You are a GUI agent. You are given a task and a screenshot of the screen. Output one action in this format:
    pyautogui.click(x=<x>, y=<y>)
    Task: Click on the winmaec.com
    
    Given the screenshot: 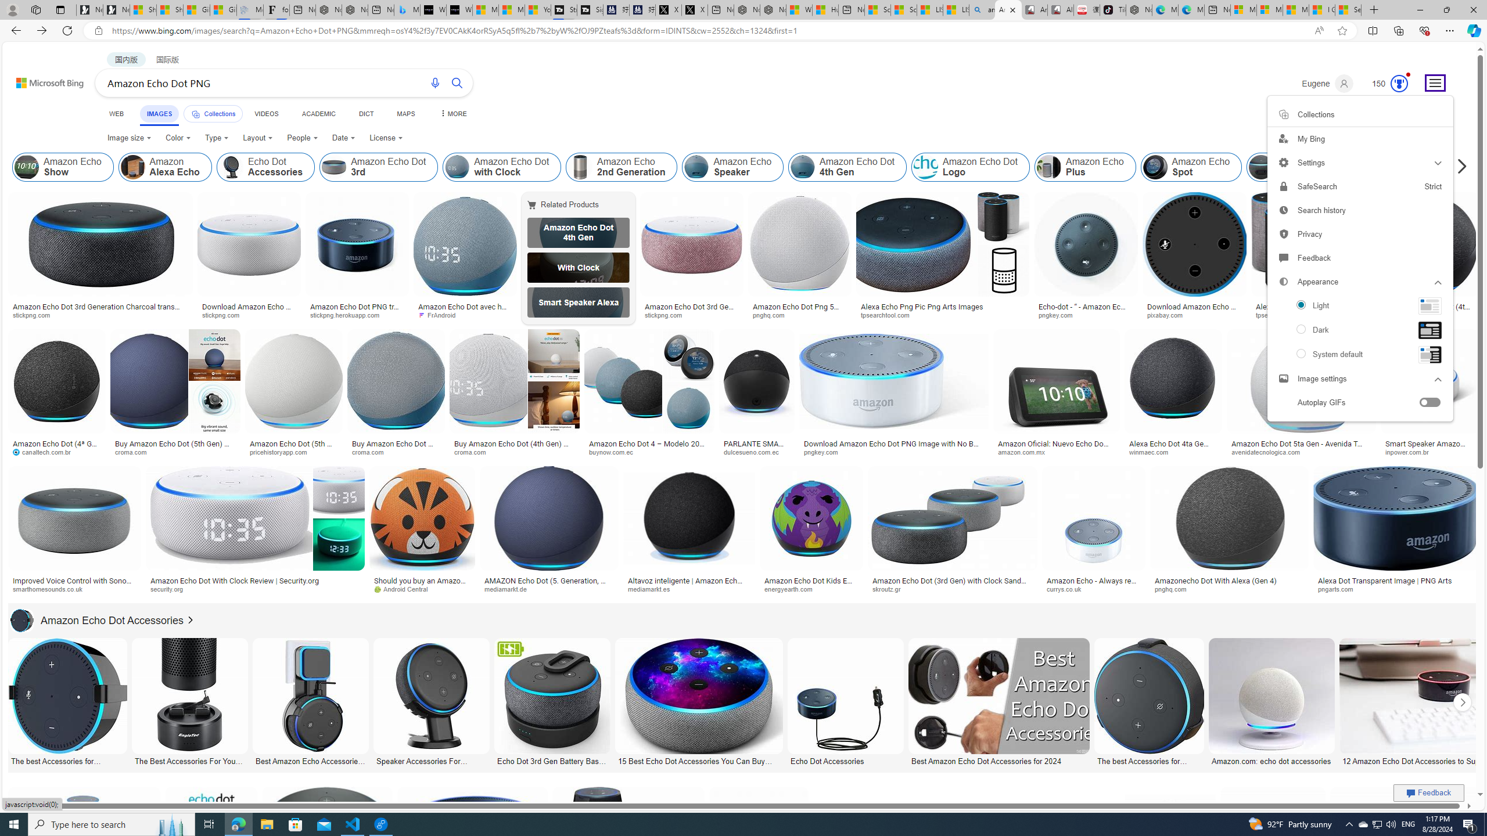 What is the action you would take?
    pyautogui.click(x=1152, y=452)
    